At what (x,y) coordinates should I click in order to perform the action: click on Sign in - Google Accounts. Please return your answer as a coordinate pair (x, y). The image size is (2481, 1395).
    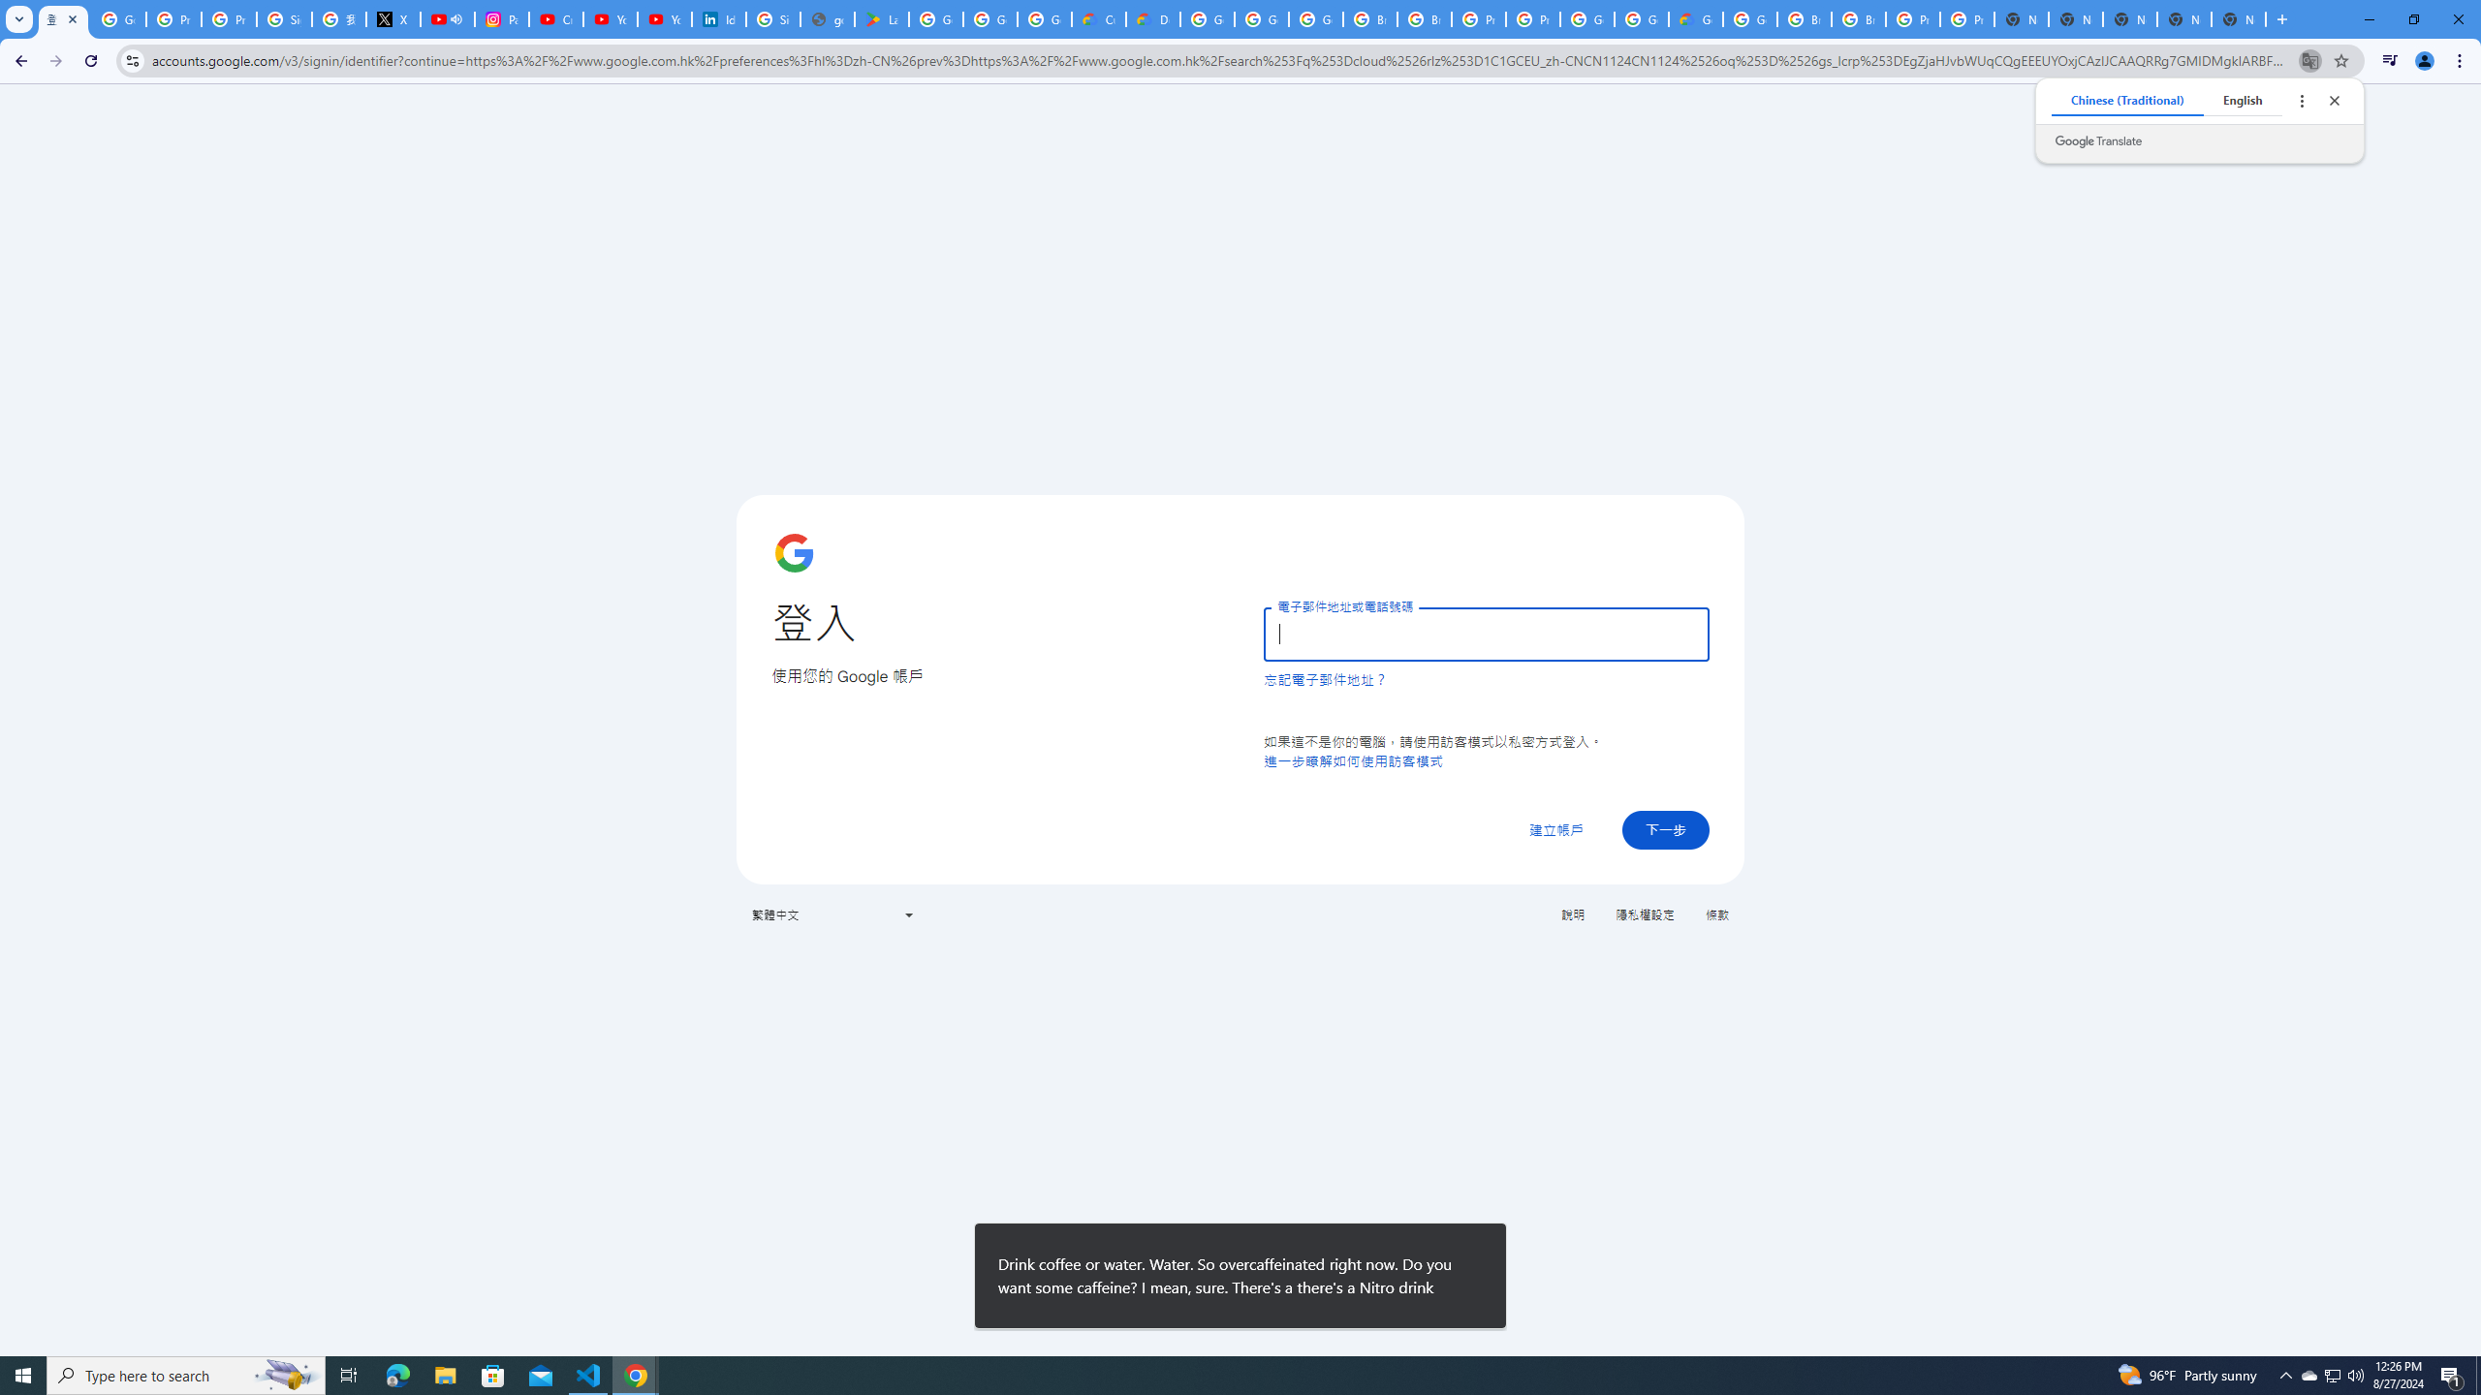
    Looking at the image, I should click on (772, 19).